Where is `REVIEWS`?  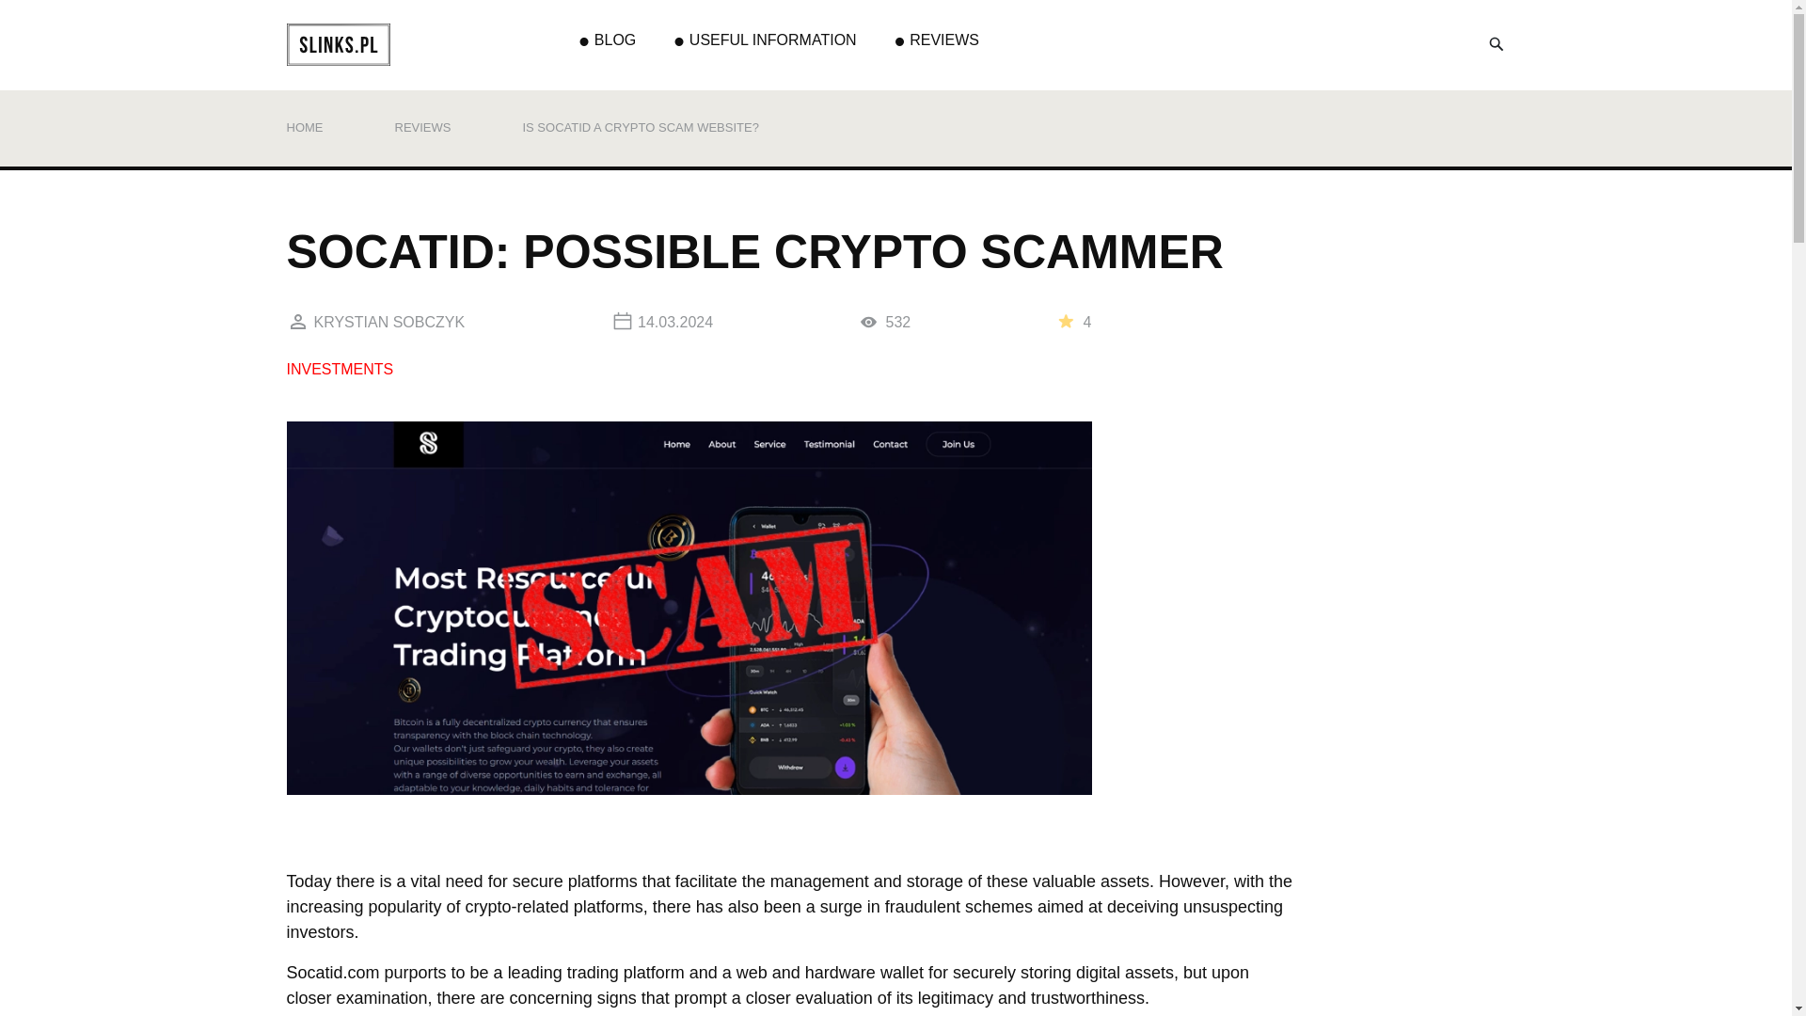 REVIEWS is located at coordinates (423, 127).